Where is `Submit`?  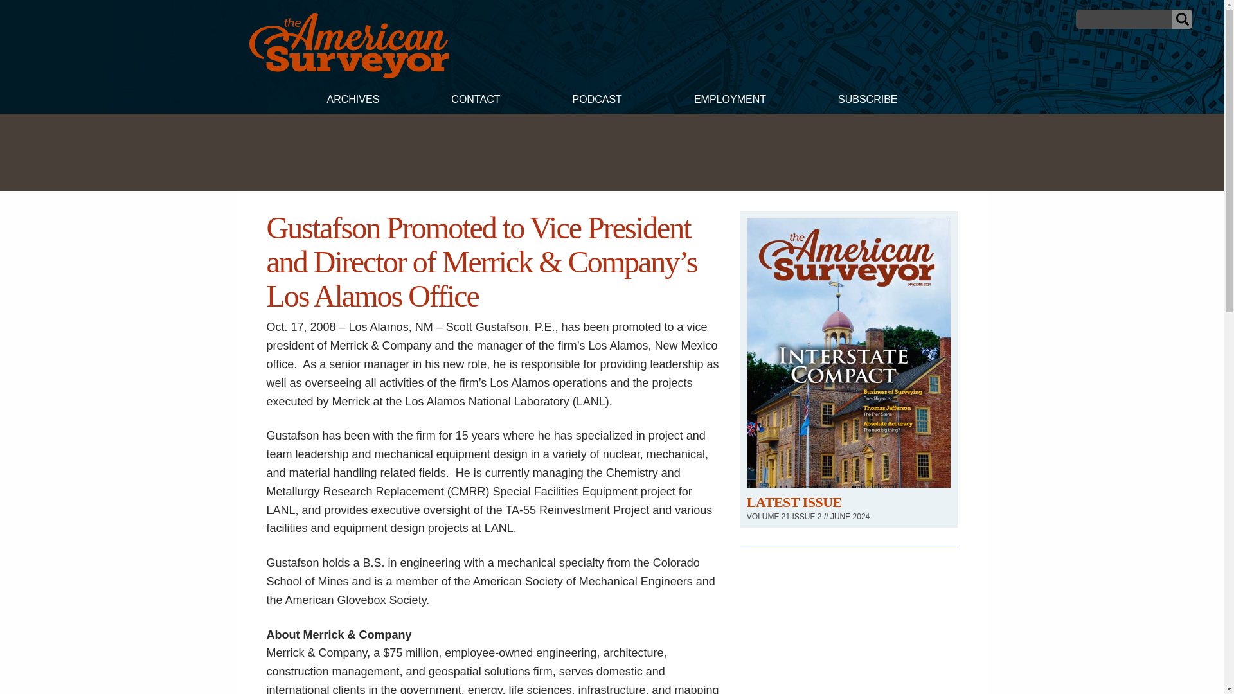 Submit is located at coordinates (1182, 19).